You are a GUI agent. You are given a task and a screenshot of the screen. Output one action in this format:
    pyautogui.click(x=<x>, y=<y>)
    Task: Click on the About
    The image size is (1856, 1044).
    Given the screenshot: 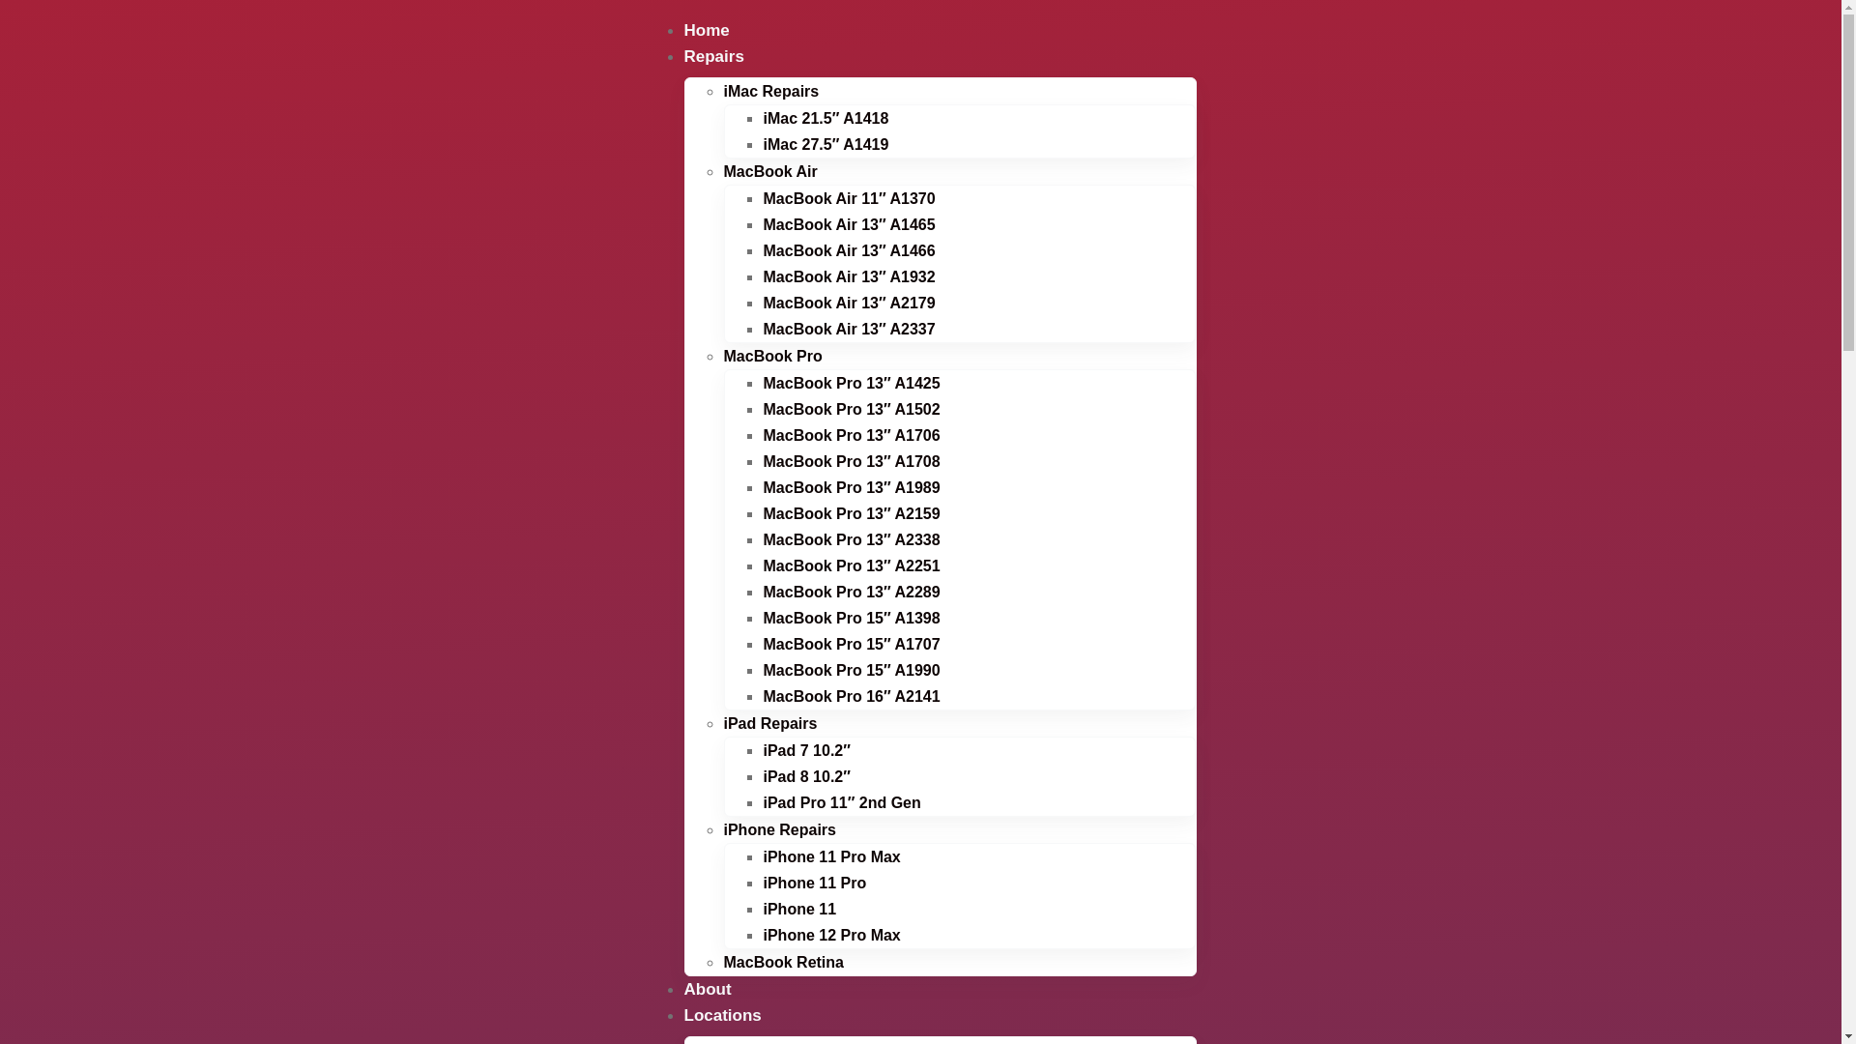 What is the action you would take?
    pyautogui.click(x=708, y=990)
    